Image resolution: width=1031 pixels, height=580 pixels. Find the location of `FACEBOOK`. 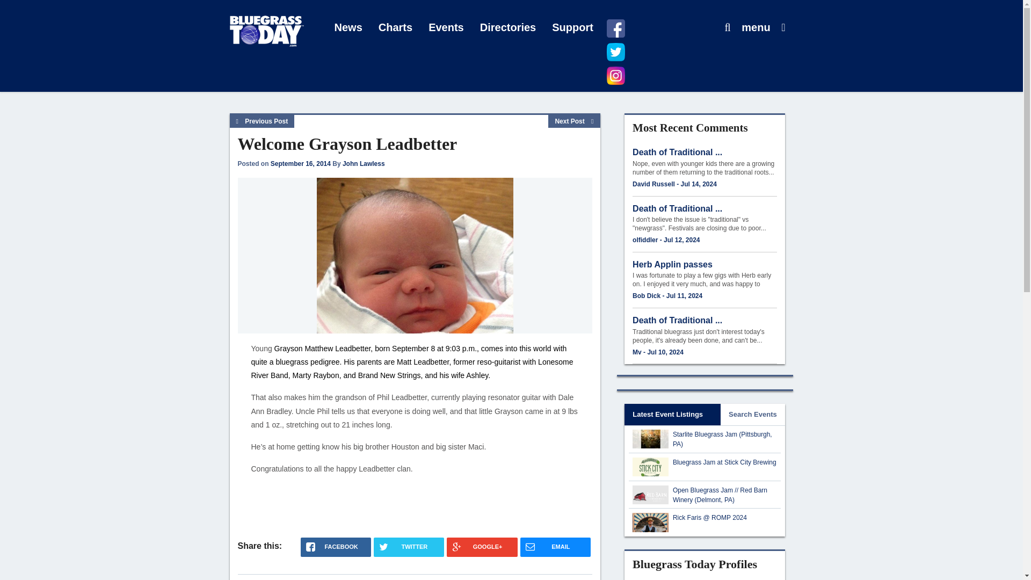

FACEBOOK is located at coordinates (336, 547).